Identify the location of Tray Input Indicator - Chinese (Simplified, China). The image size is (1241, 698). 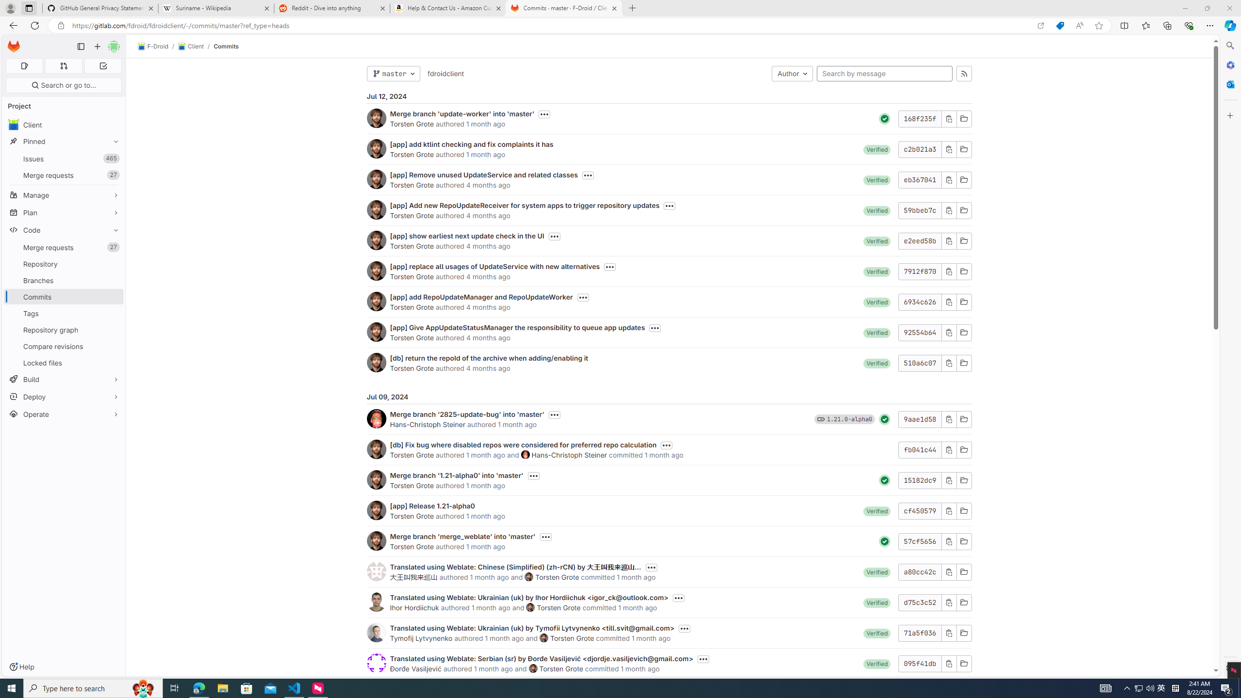
(1175, 688).